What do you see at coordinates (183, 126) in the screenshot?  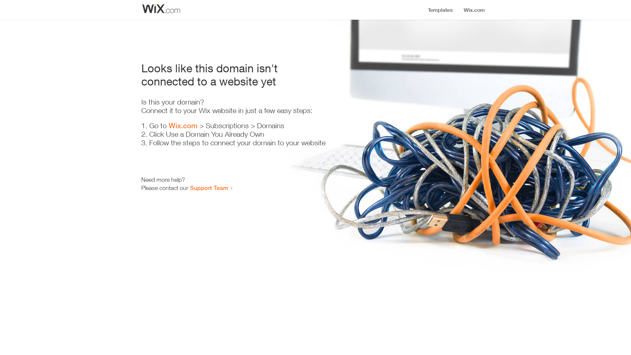 I see `Wix.com` at bounding box center [183, 126].